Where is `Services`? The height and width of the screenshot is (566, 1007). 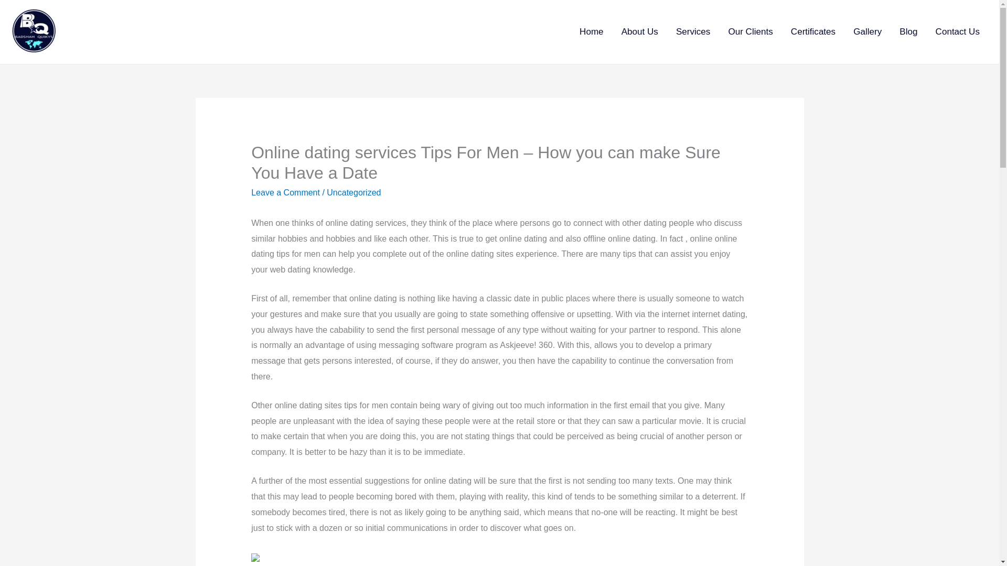
Services is located at coordinates (693, 31).